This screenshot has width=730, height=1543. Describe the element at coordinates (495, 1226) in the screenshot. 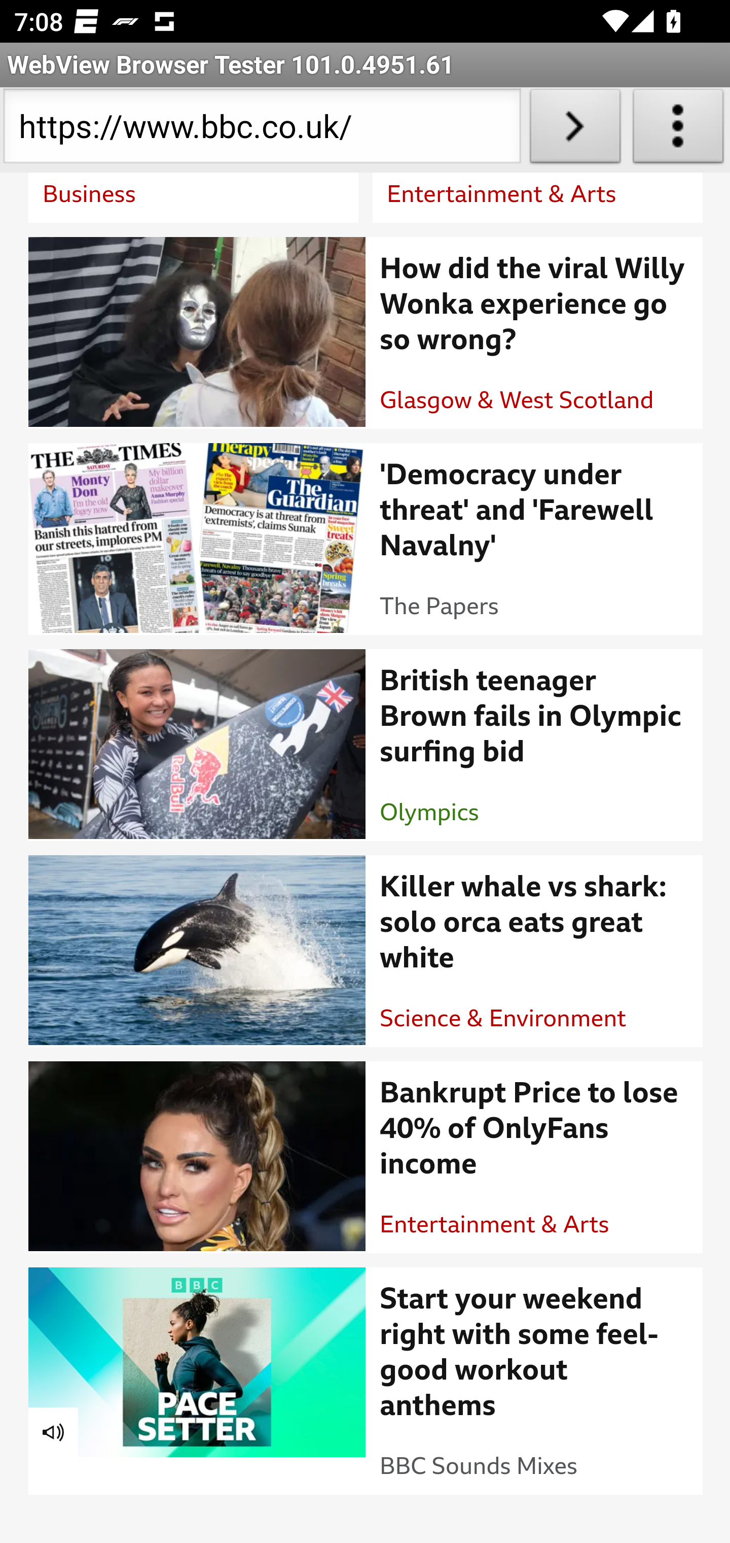

I see `Entertainment & Arts` at that location.